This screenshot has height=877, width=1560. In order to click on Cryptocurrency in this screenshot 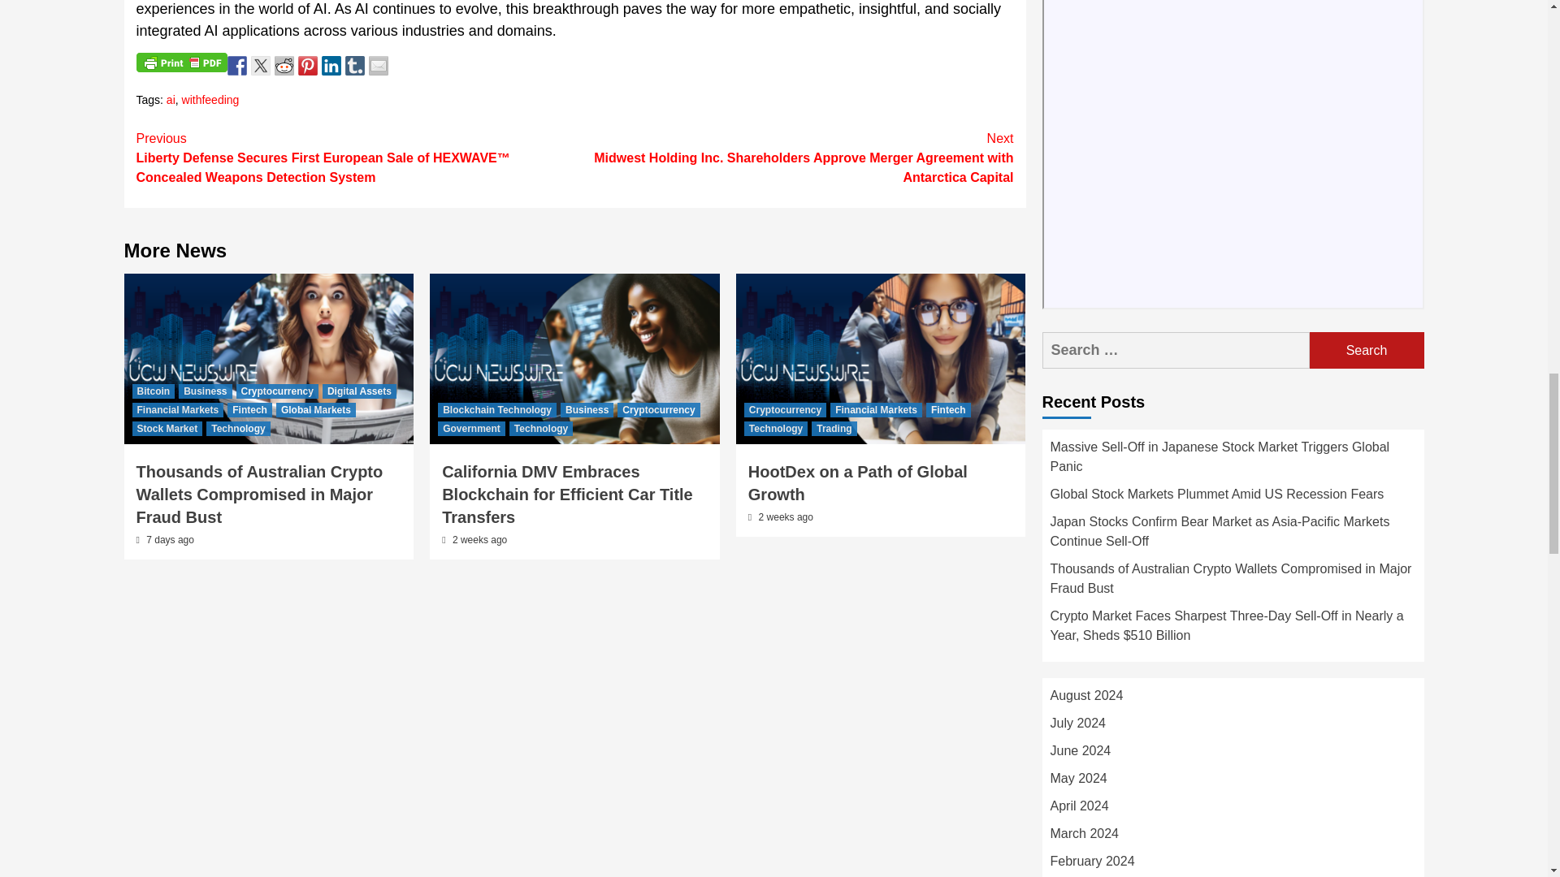, I will do `click(277, 391)`.